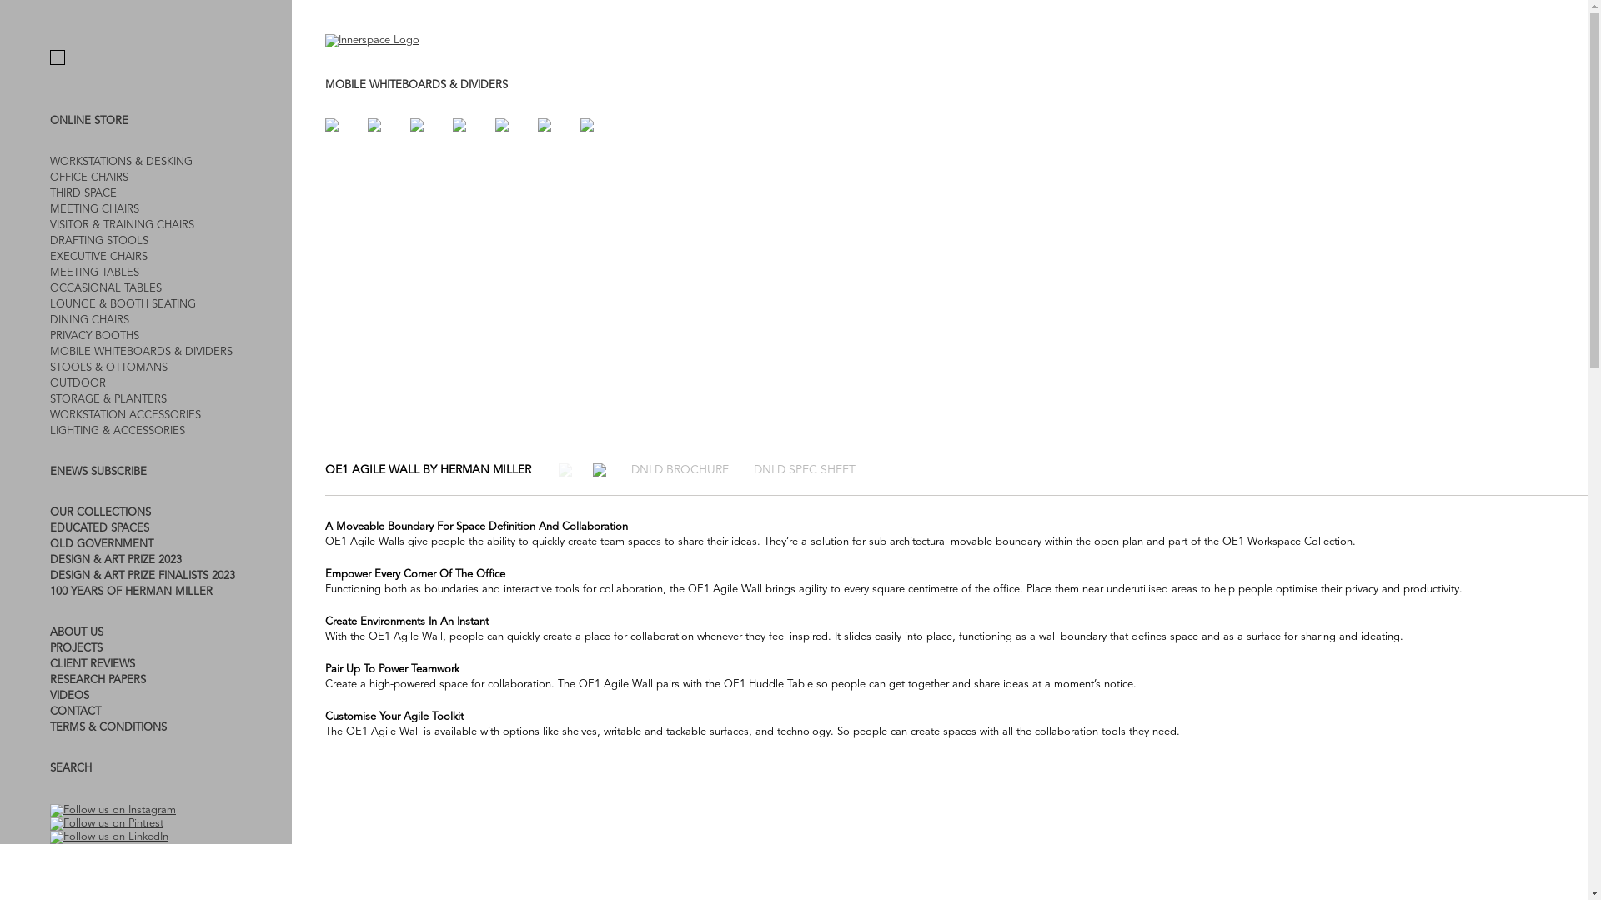 The image size is (1601, 900). What do you see at coordinates (70, 696) in the screenshot?
I see `VIDEOS` at bounding box center [70, 696].